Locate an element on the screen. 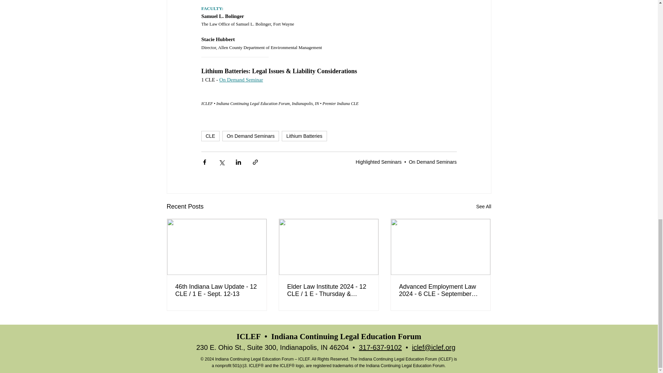 The height and width of the screenshot is (373, 663). On Demand Seminars is located at coordinates (251, 136).